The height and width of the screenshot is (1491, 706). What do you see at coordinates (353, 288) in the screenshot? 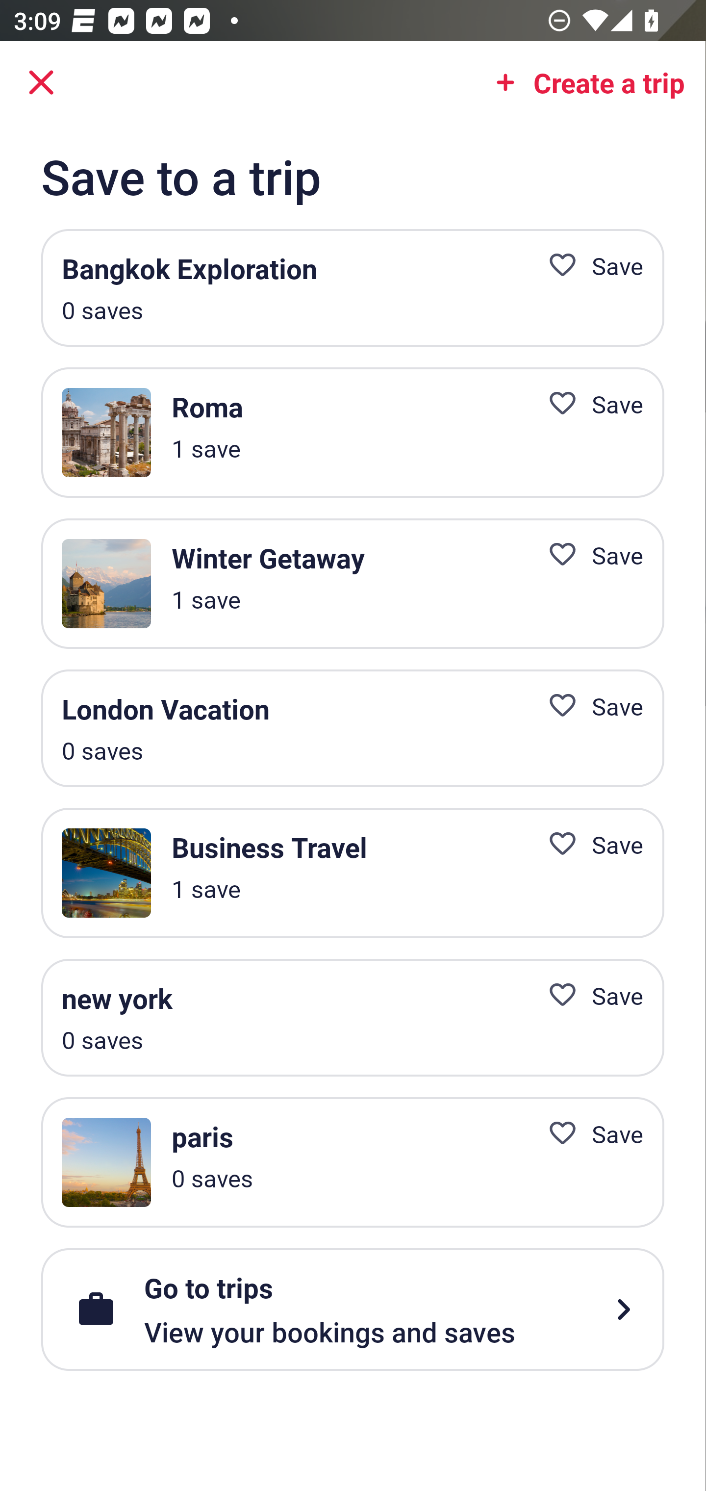
I see `Bangkok Exploration 0 saves Favorite Icon Save` at bounding box center [353, 288].